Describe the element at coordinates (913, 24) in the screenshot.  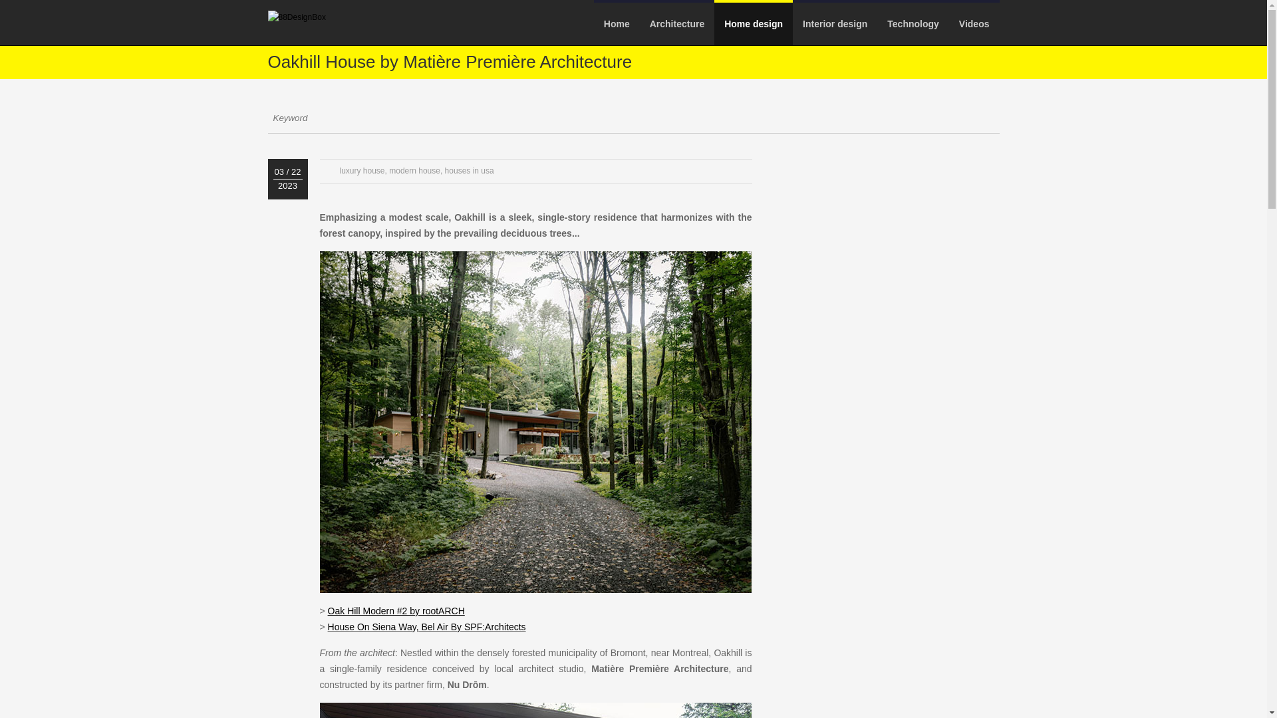
I see `Technology` at that location.